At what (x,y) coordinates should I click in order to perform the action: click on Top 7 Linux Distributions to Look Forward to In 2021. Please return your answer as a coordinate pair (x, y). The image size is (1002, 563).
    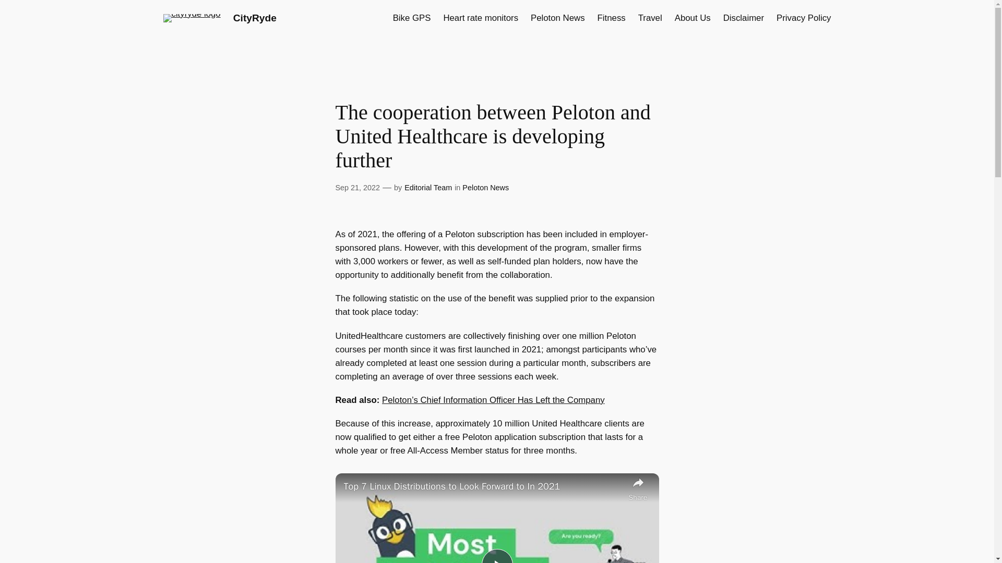
    Looking at the image, I should click on (483, 487).